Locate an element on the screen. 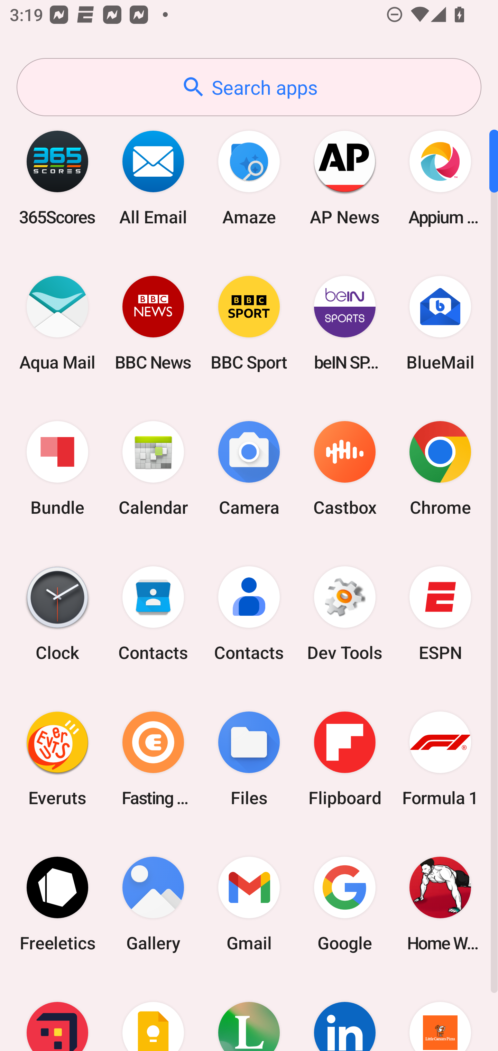 The width and height of the screenshot is (498, 1051). Contacts is located at coordinates (249, 614).